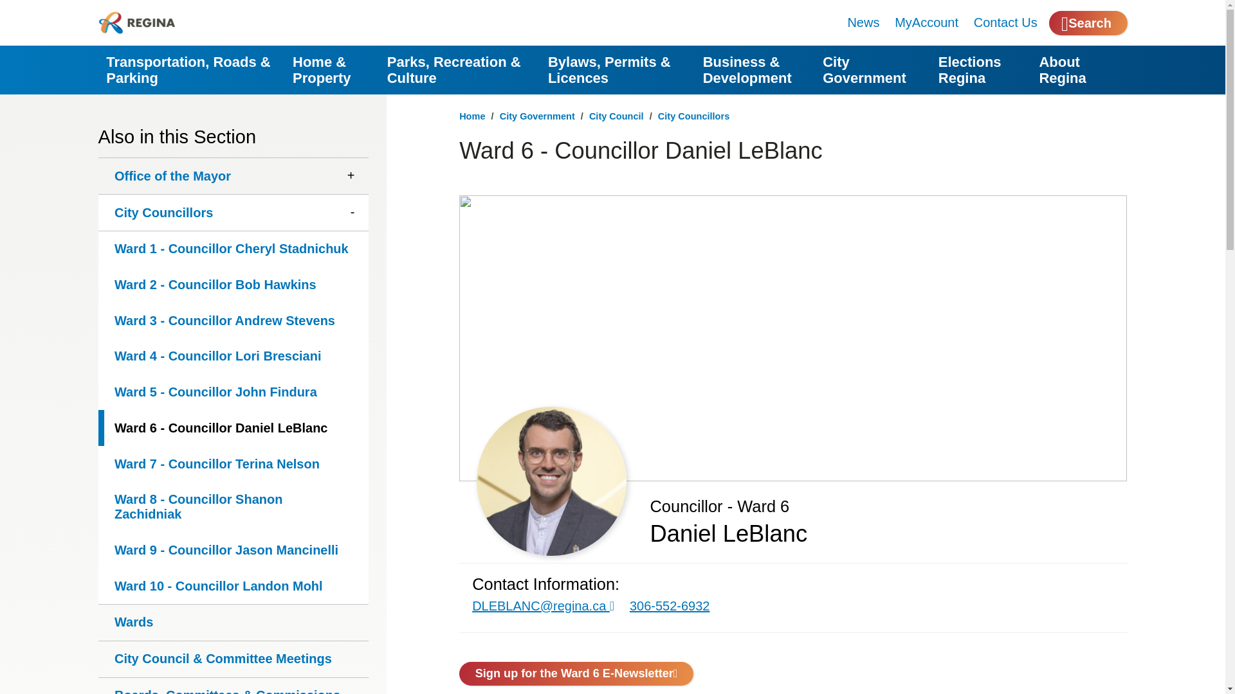 The height and width of the screenshot is (694, 1235). I want to click on Ward 6 - Councillor Daniel LeBlanc, so click(233, 428).